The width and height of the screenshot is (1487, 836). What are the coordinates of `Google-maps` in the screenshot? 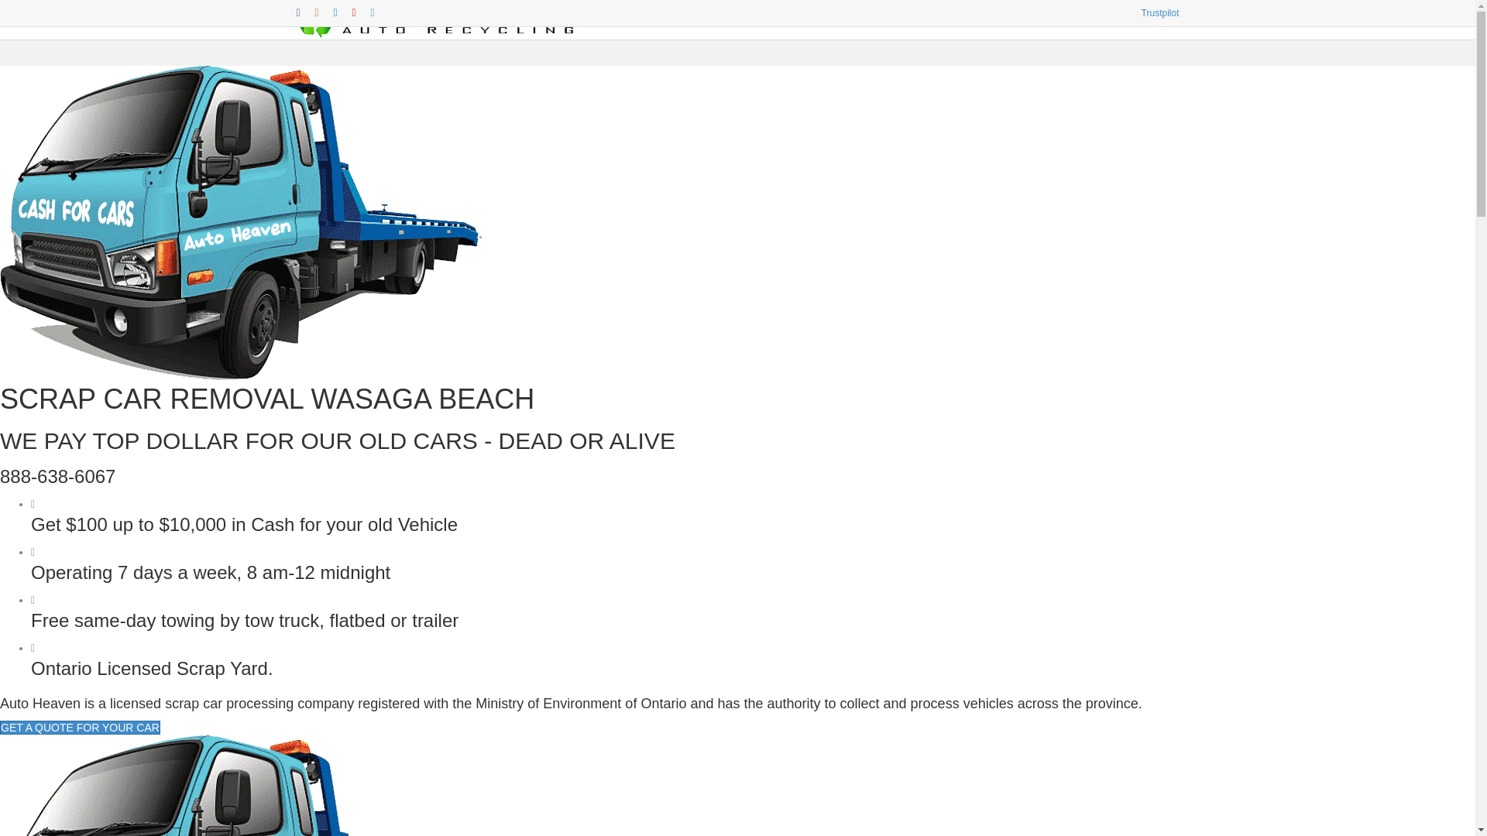 It's located at (324, 12).